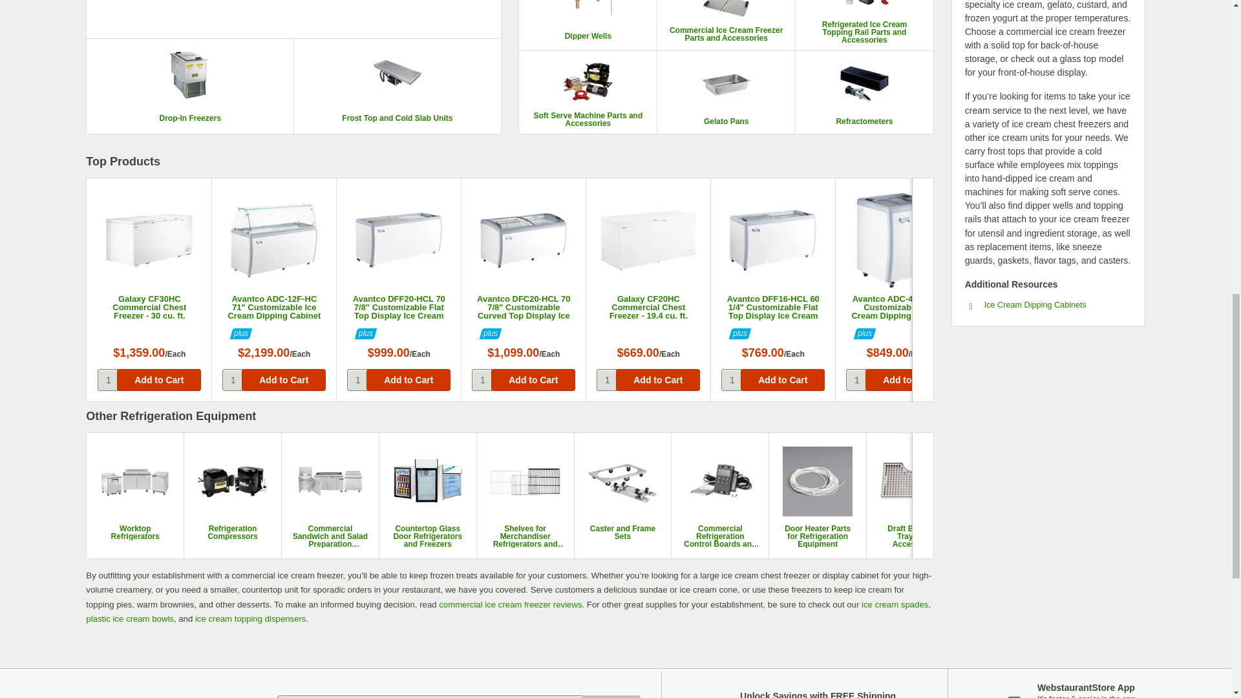  I want to click on 1, so click(482, 380).